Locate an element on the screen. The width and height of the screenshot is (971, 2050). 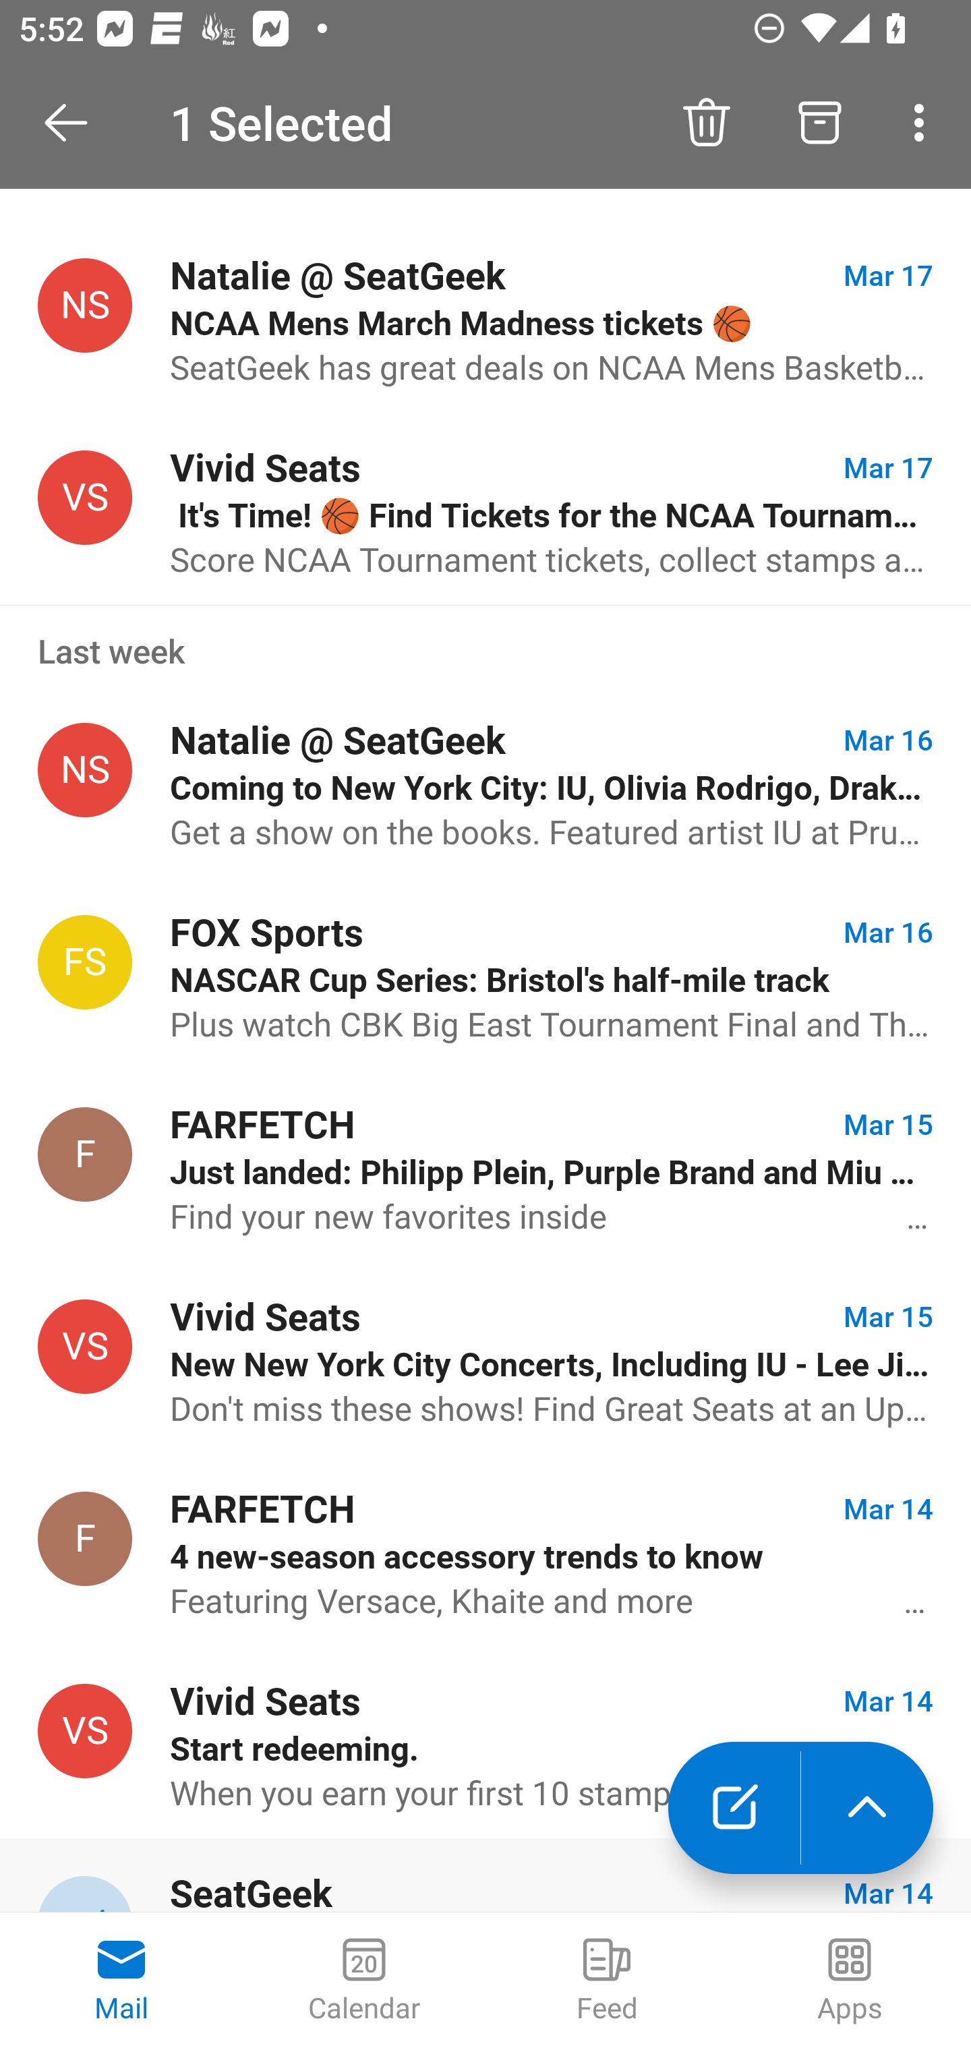
Open Navigation Drawer is located at coordinates (75, 123).